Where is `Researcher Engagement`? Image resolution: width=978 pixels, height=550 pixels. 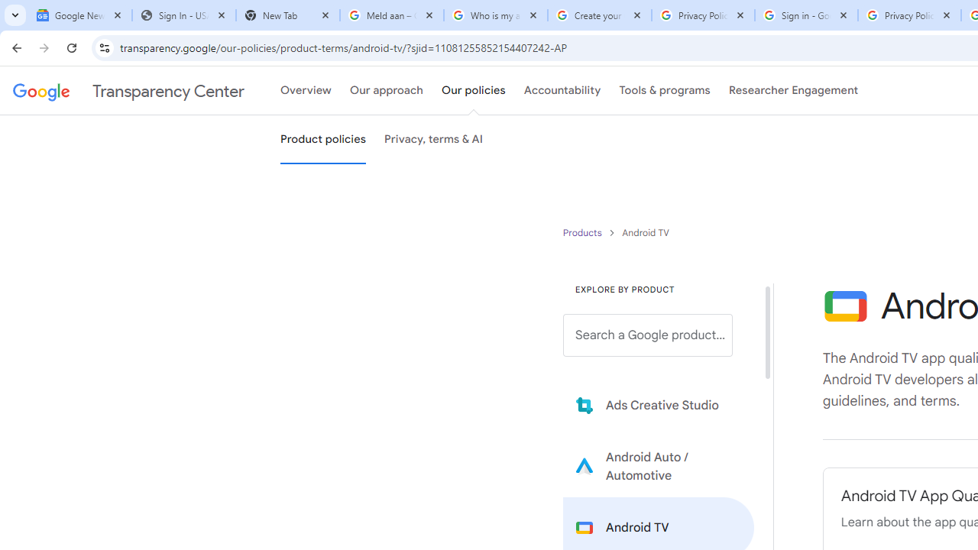
Researcher Engagement is located at coordinates (793, 91).